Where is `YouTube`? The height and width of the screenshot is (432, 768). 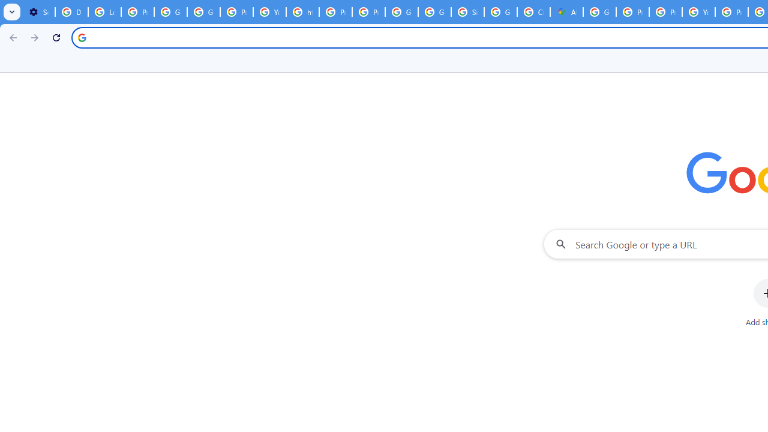 YouTube is located at coordinates (270, 12).